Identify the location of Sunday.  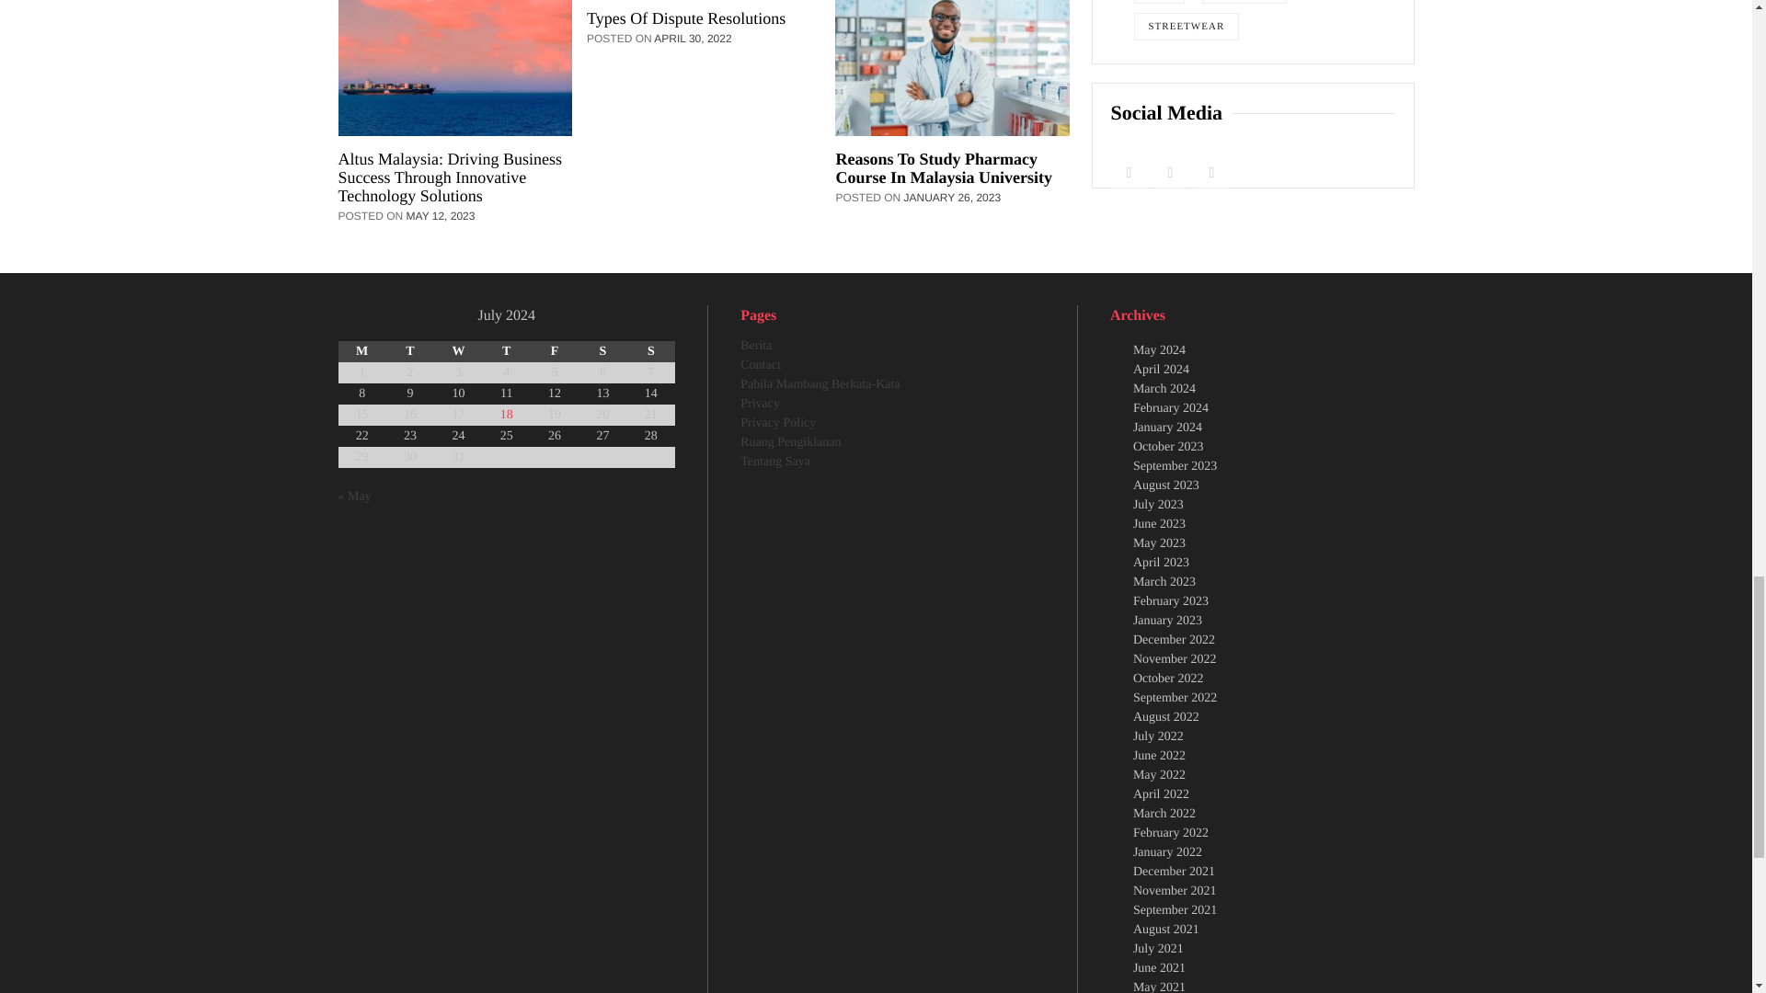
(650, 351).